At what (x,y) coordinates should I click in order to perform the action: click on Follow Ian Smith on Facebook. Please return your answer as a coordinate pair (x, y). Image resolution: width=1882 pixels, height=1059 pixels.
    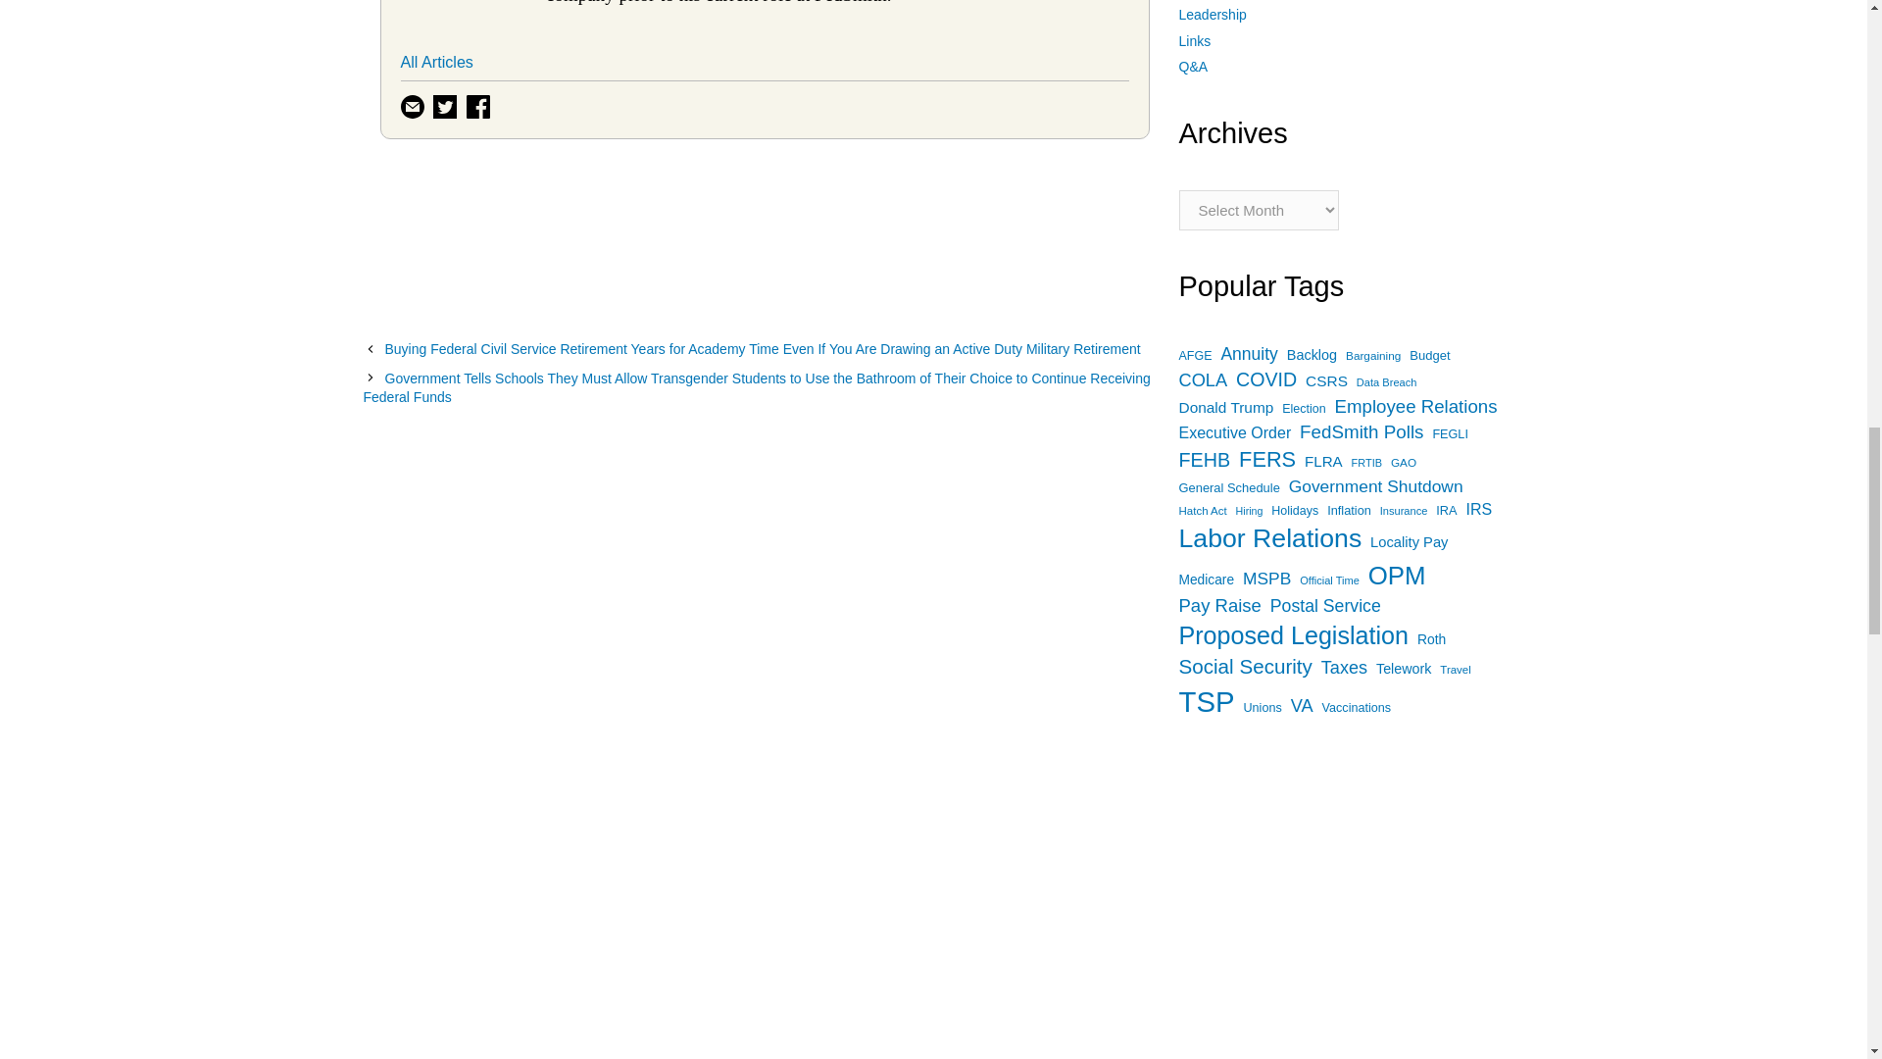
    Looking at the image, I should click on (480, 104).